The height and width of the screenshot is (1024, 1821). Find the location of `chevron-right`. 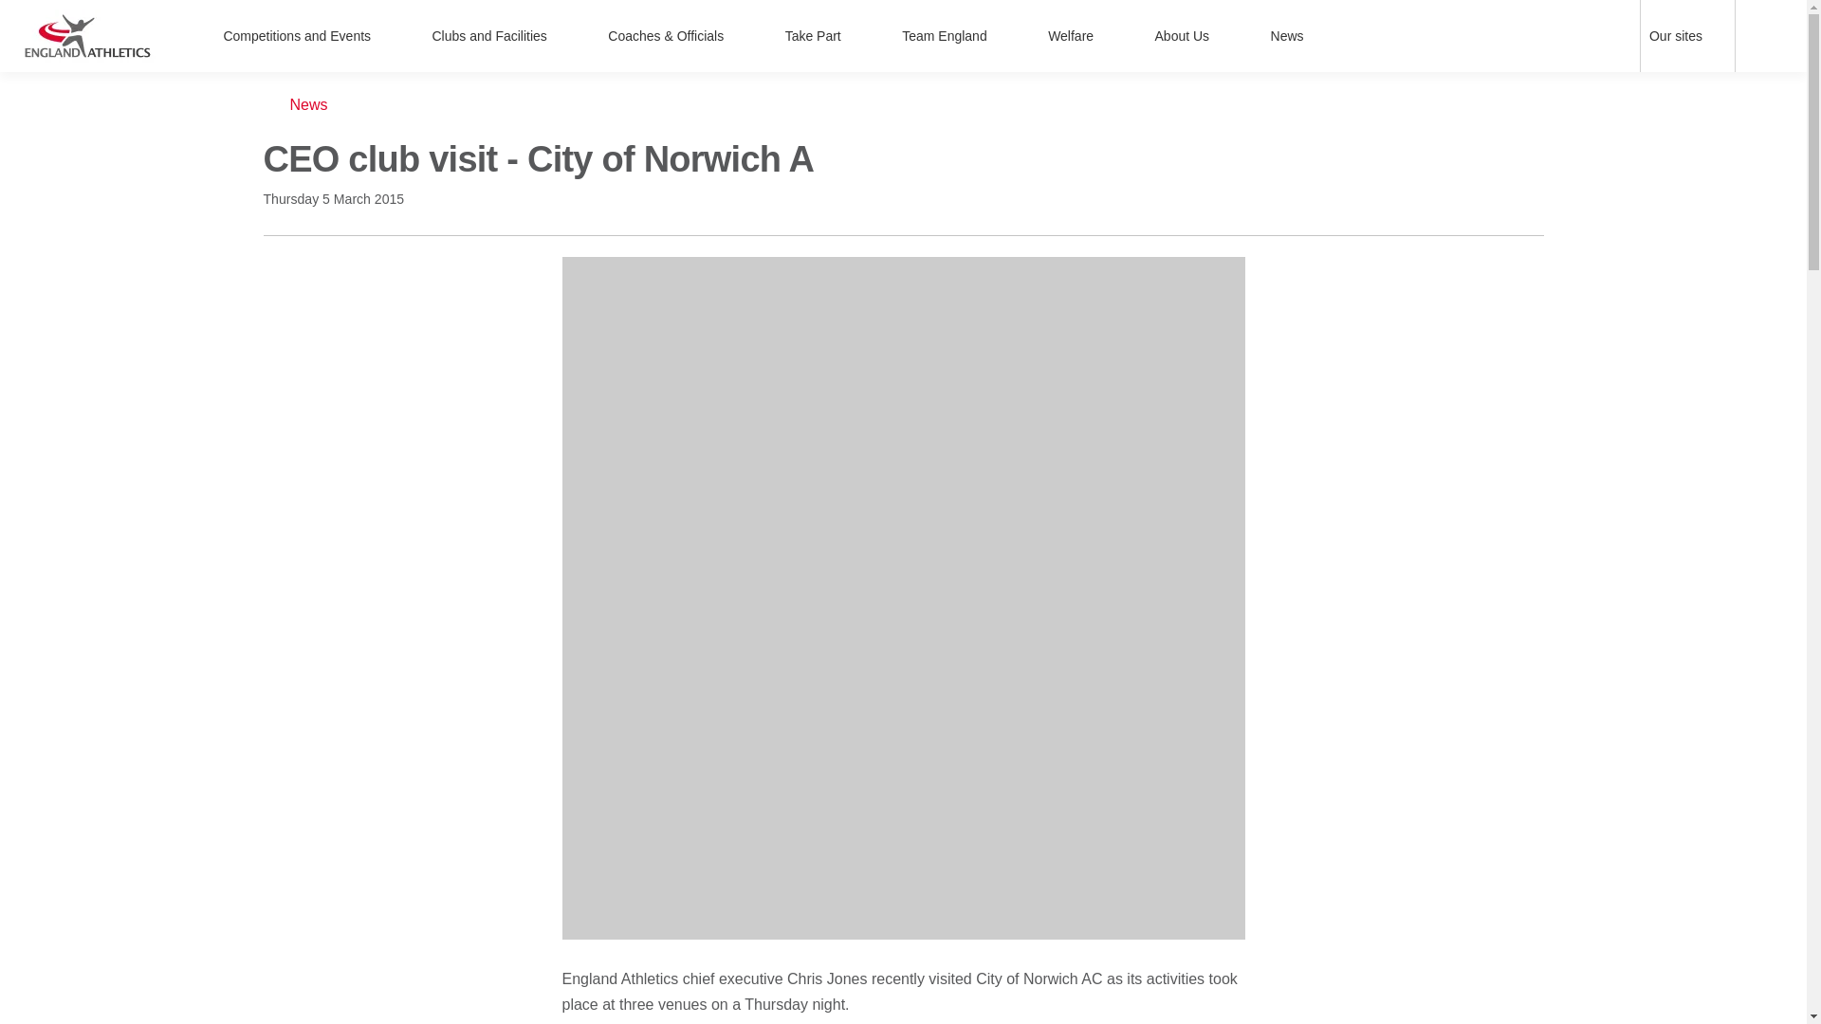

chevron-right is located at coordinates (387, 36).